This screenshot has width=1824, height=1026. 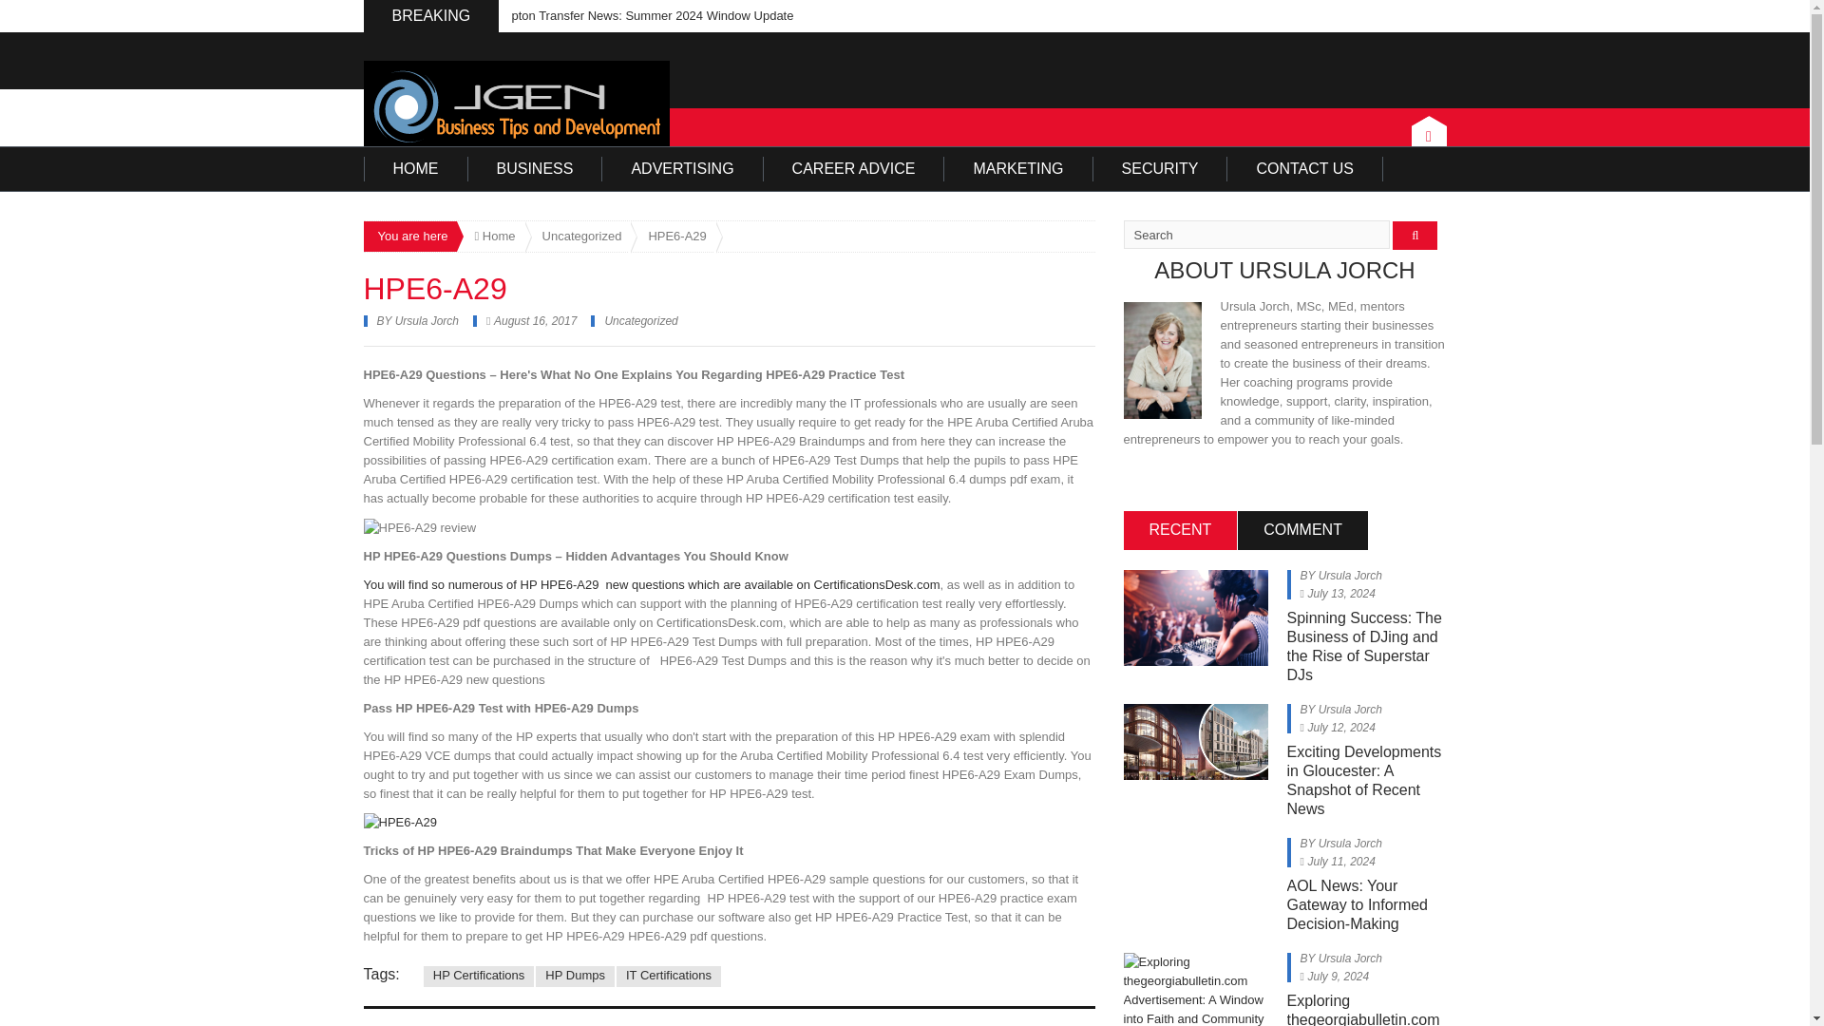 I want to click on HOME, so click(x=414, y=169).